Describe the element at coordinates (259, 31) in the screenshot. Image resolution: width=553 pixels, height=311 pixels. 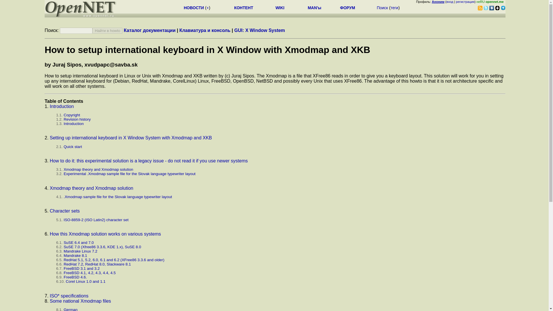
I see `GUI: X Window System` at that location.